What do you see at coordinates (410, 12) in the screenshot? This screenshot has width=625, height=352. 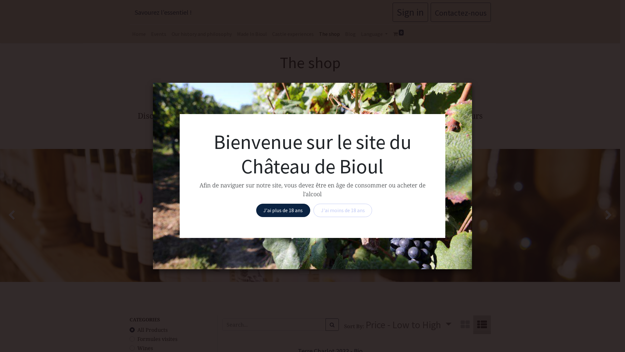 I see `Sign in` at bounding box center [410, 12].